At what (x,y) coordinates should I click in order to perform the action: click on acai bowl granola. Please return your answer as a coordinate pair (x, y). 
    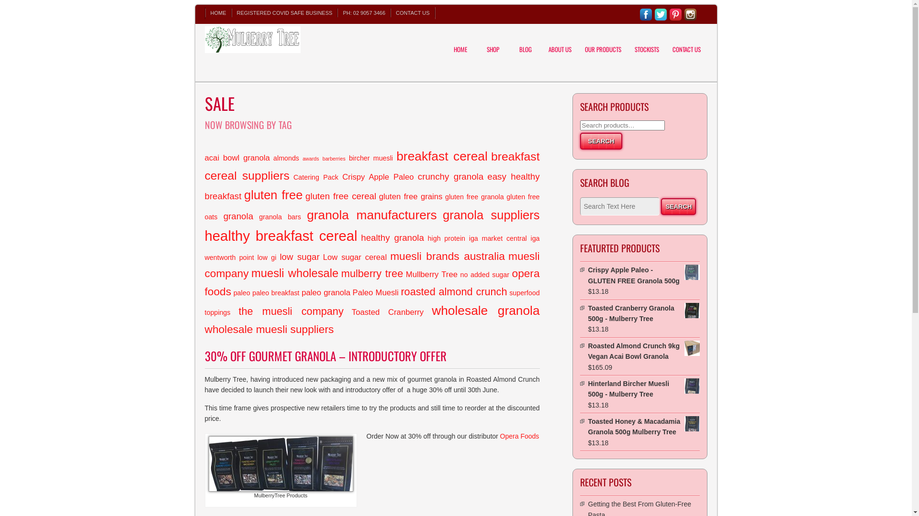
    Looking at the image, I should click on (237, 158).